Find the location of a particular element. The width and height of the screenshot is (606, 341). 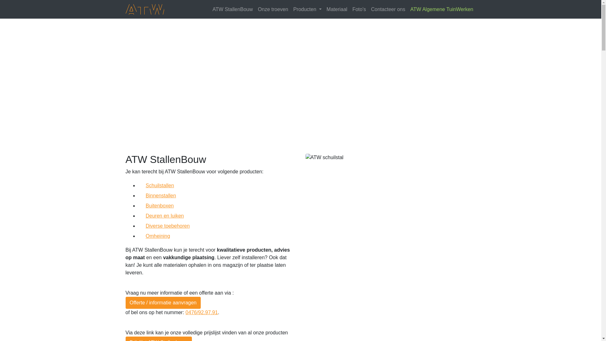

ATW Algemene TuinWerken is located at coordinates (442, 9).